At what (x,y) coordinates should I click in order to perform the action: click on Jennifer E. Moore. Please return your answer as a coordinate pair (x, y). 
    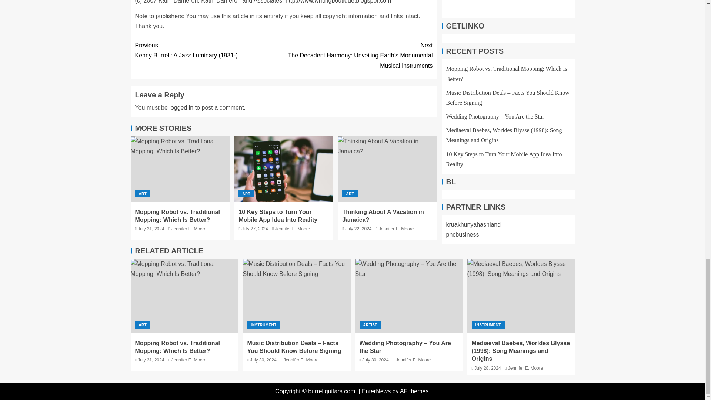
    Looking at the image, I should click on (189, 229).